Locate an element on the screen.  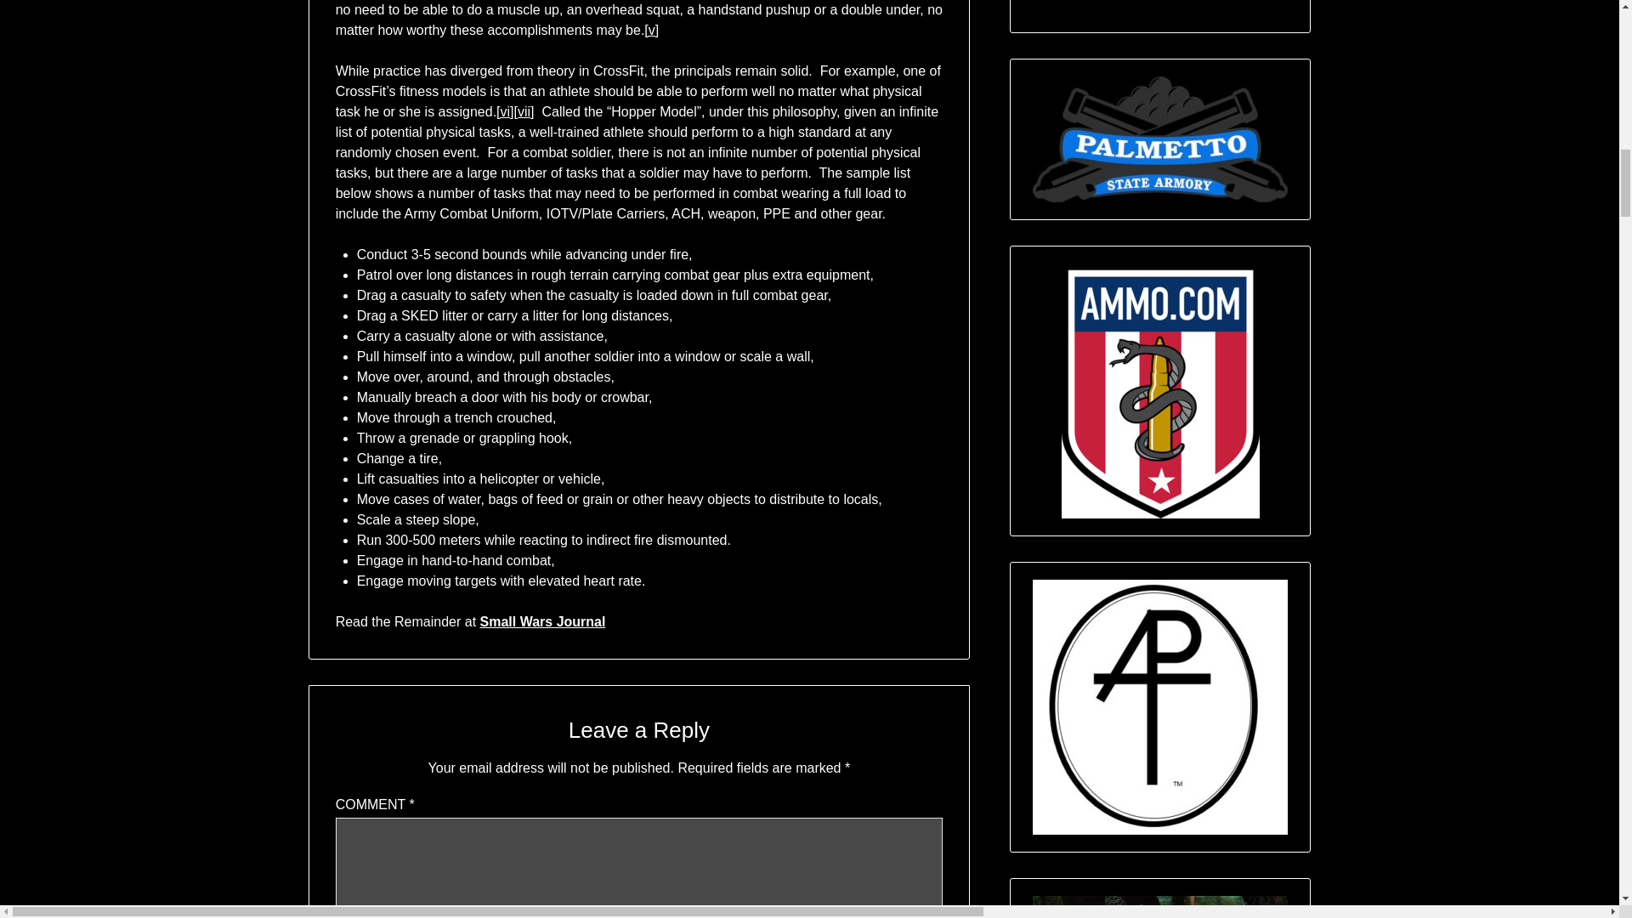
American Partisan Online Magazine is located at coordinates (1159, 706).